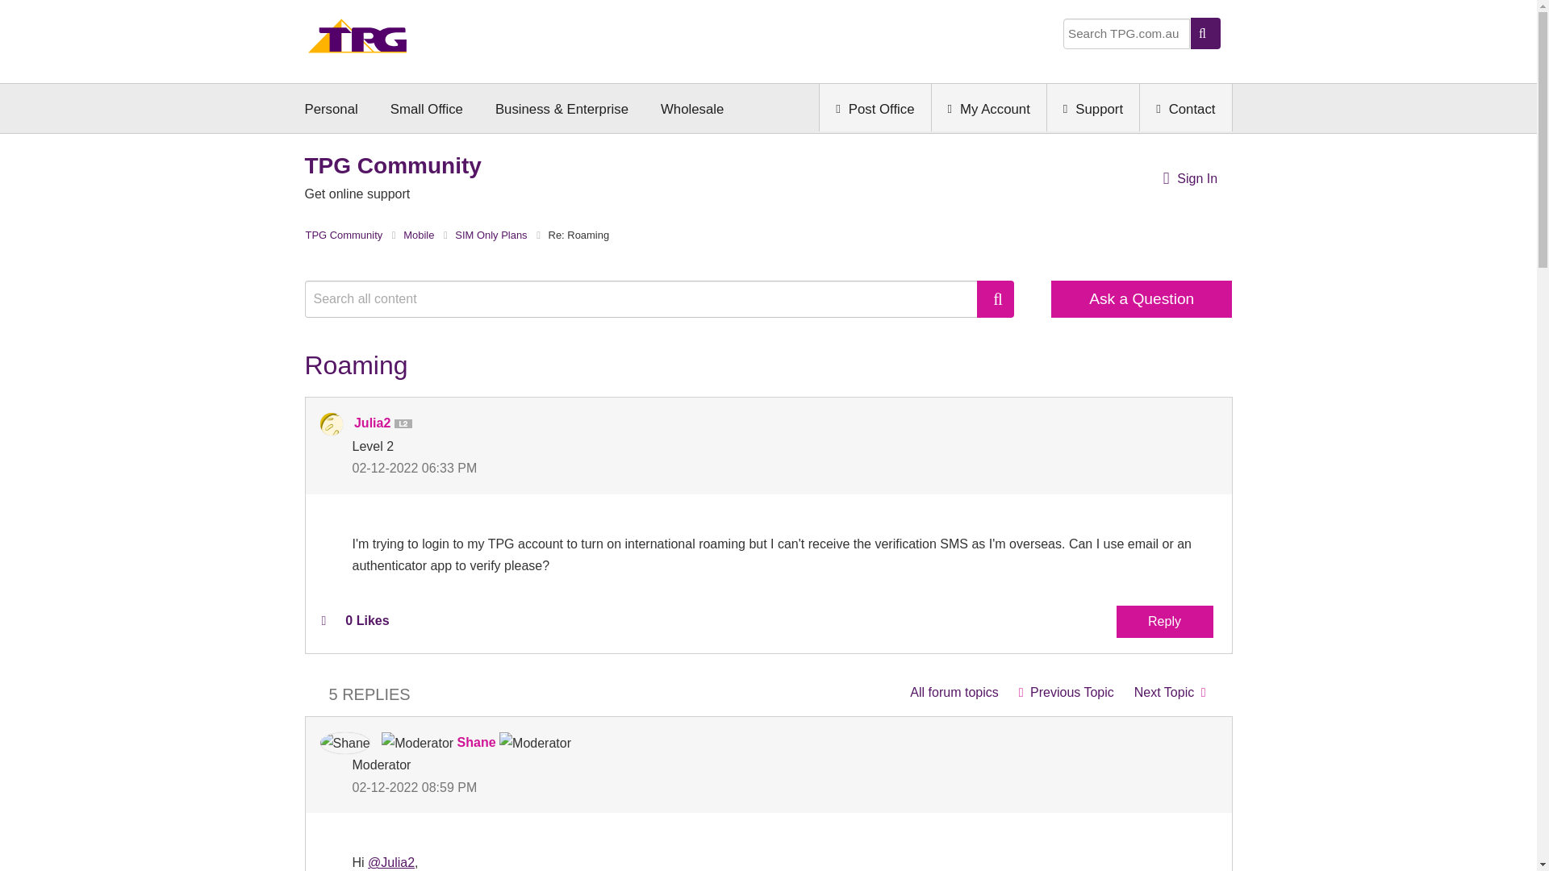 This screenshot has width=1549, height=871. Describe the element at coordinates (366, 621) in the screenshot. I see `The total number of kudos this post has received.` at that location.